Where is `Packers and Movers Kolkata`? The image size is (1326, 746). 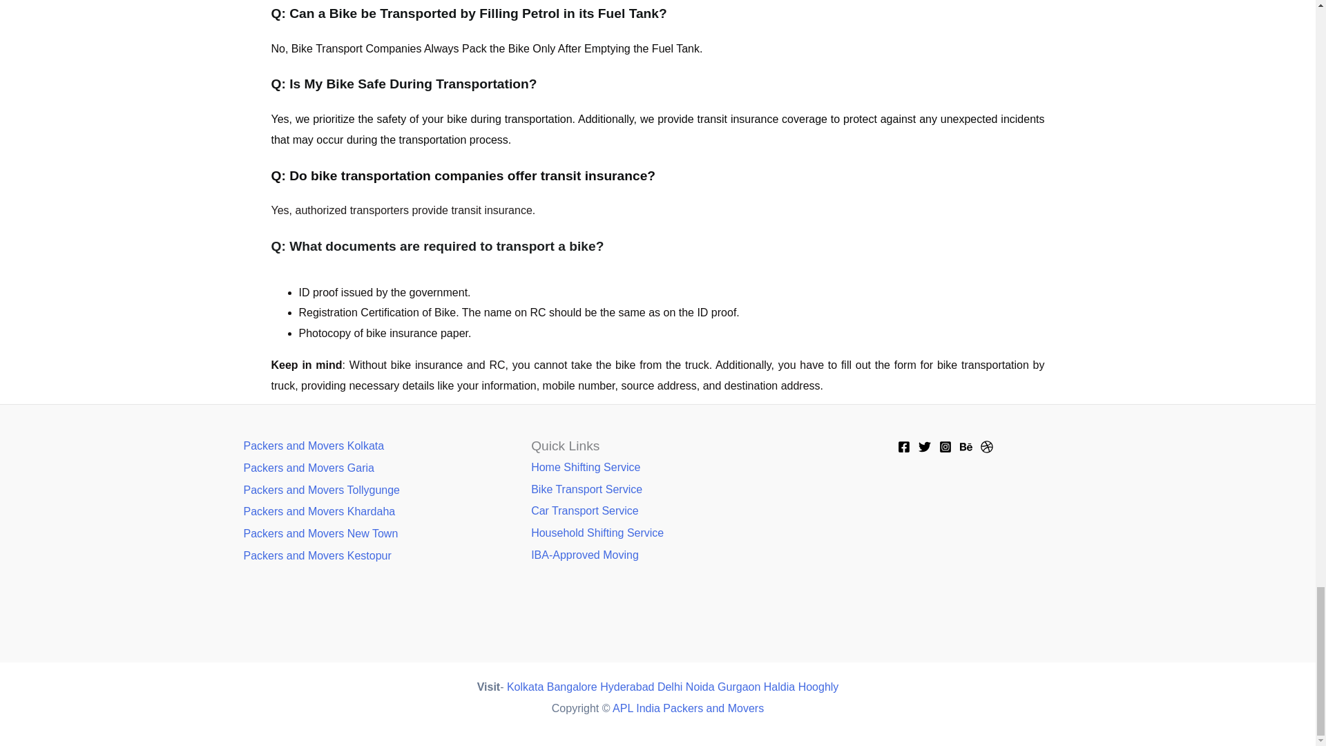 Packers and Movers Kolkata is located at coordinates (314, 446).